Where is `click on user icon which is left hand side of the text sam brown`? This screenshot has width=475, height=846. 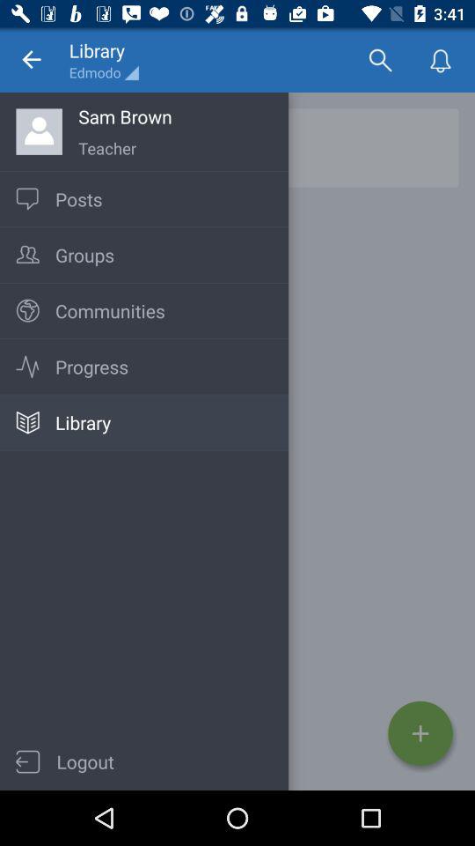 click on user icon which is left hand side of the text sam brown is located at coordinates (39, 130).